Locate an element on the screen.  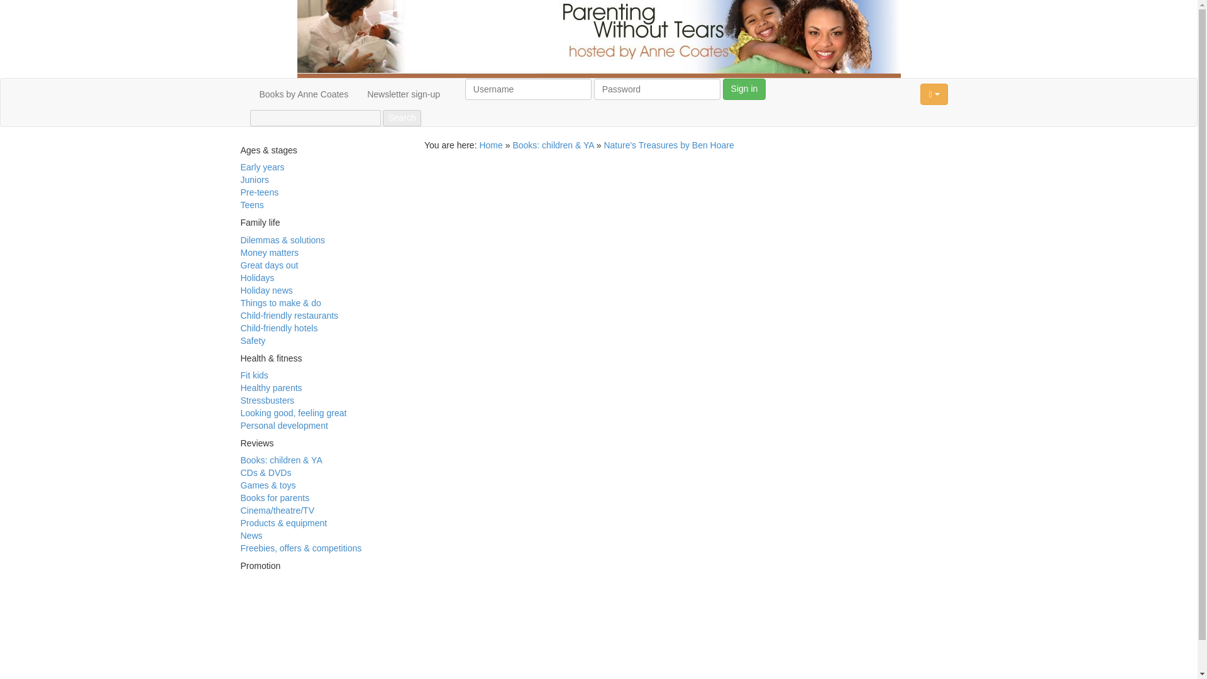
Teens is located at coordinates (251, 204).